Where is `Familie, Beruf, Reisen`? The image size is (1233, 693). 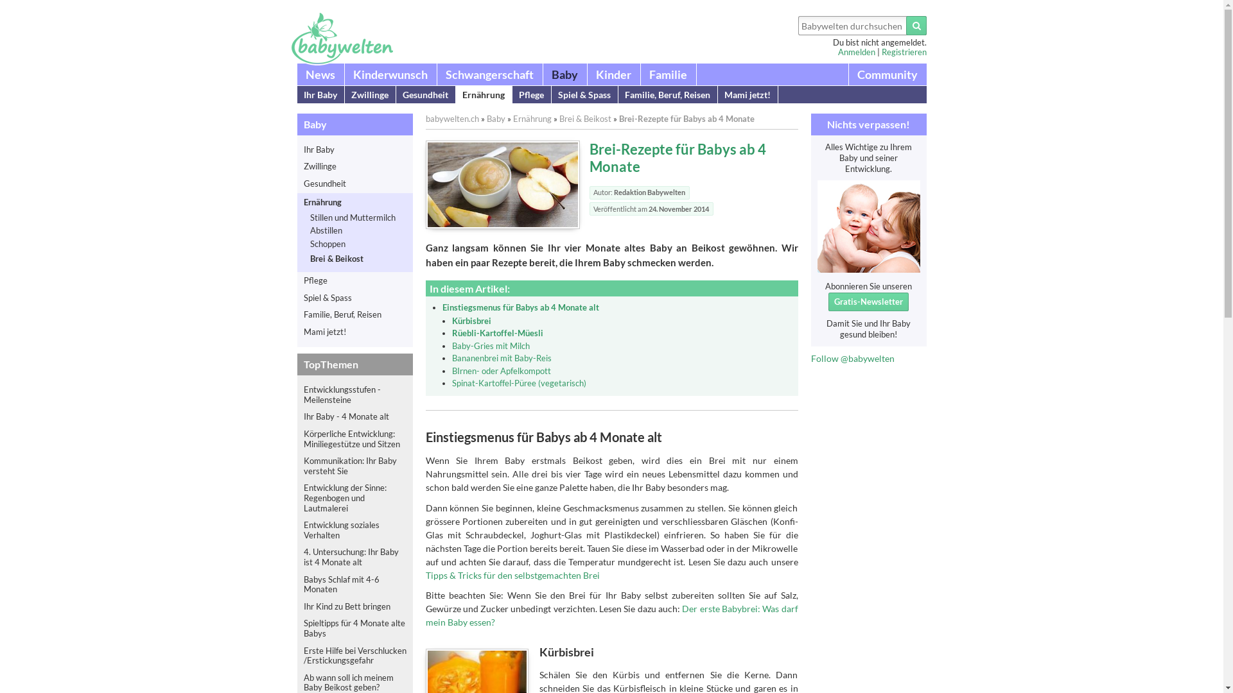 Familie, Beruf, Reisen is located at coordinates (667, 95).